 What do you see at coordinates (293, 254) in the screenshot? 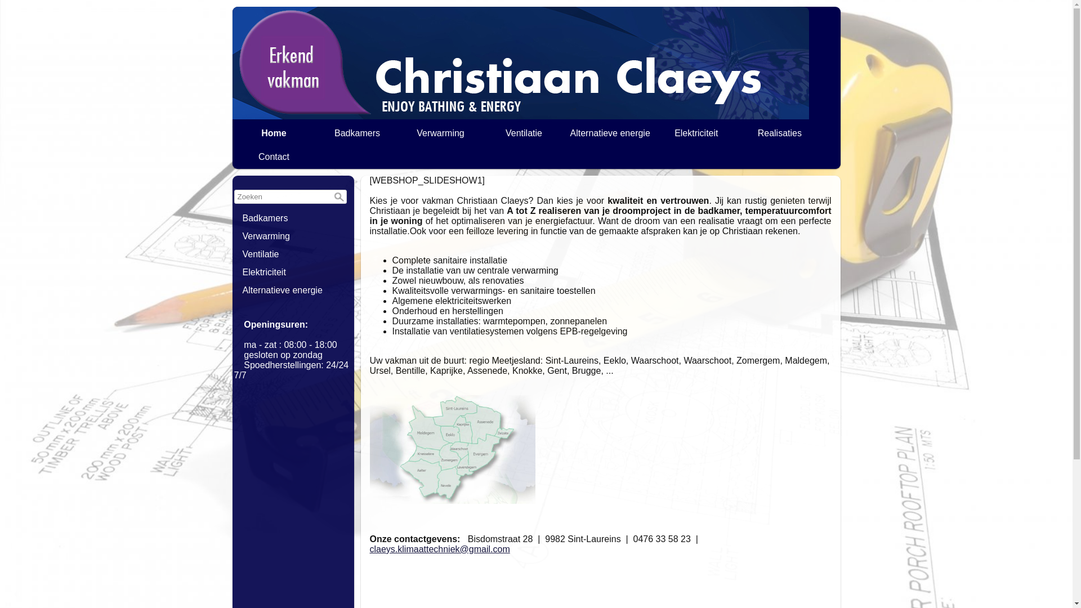
I see `Ventilatie` at bounding box center [293, 254].